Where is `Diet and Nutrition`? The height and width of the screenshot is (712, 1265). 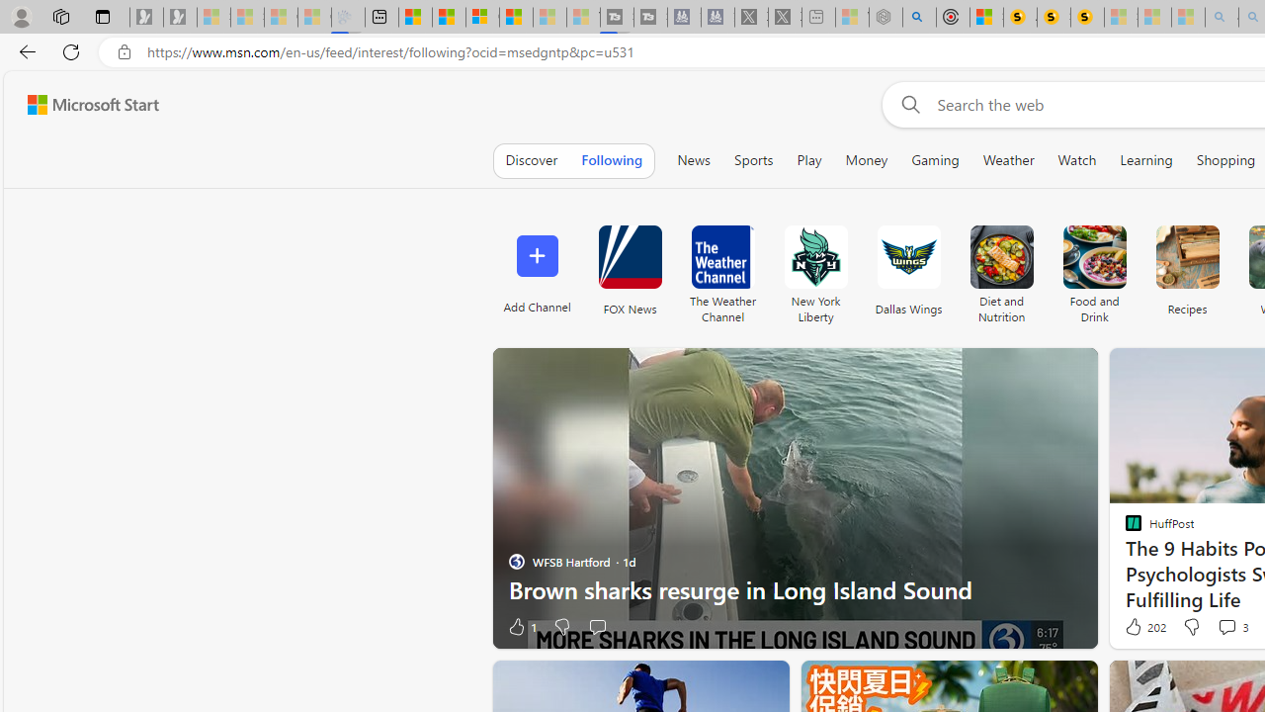
Diet and Nutrition is located at coordinates (1000, 257).